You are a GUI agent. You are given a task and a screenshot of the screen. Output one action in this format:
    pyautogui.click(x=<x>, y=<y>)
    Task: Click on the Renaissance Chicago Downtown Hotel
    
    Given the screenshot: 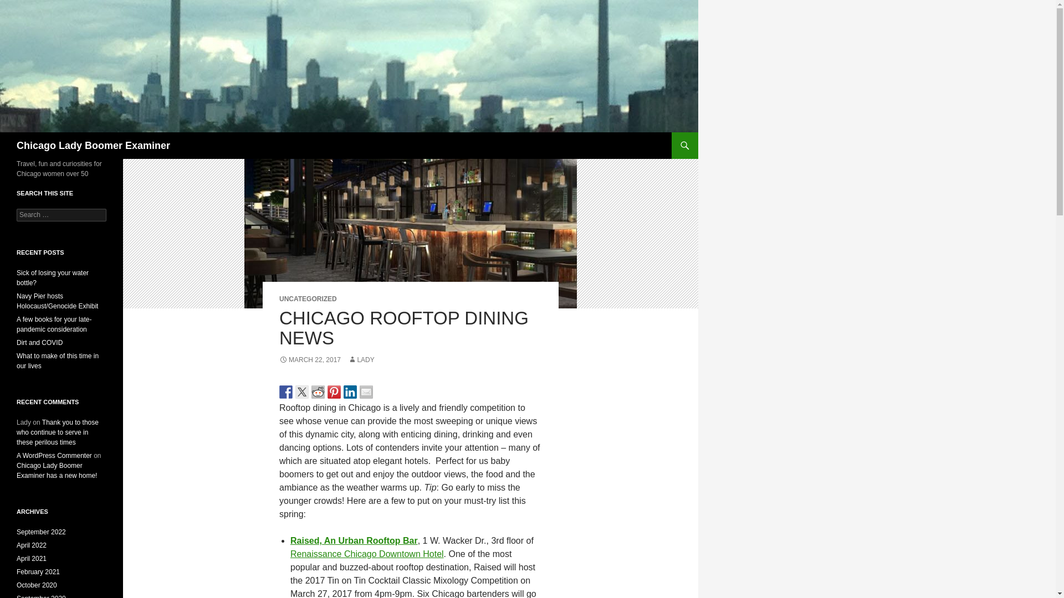 What is the action you would take?
    pyautogui.click(x=367, y=554)
    